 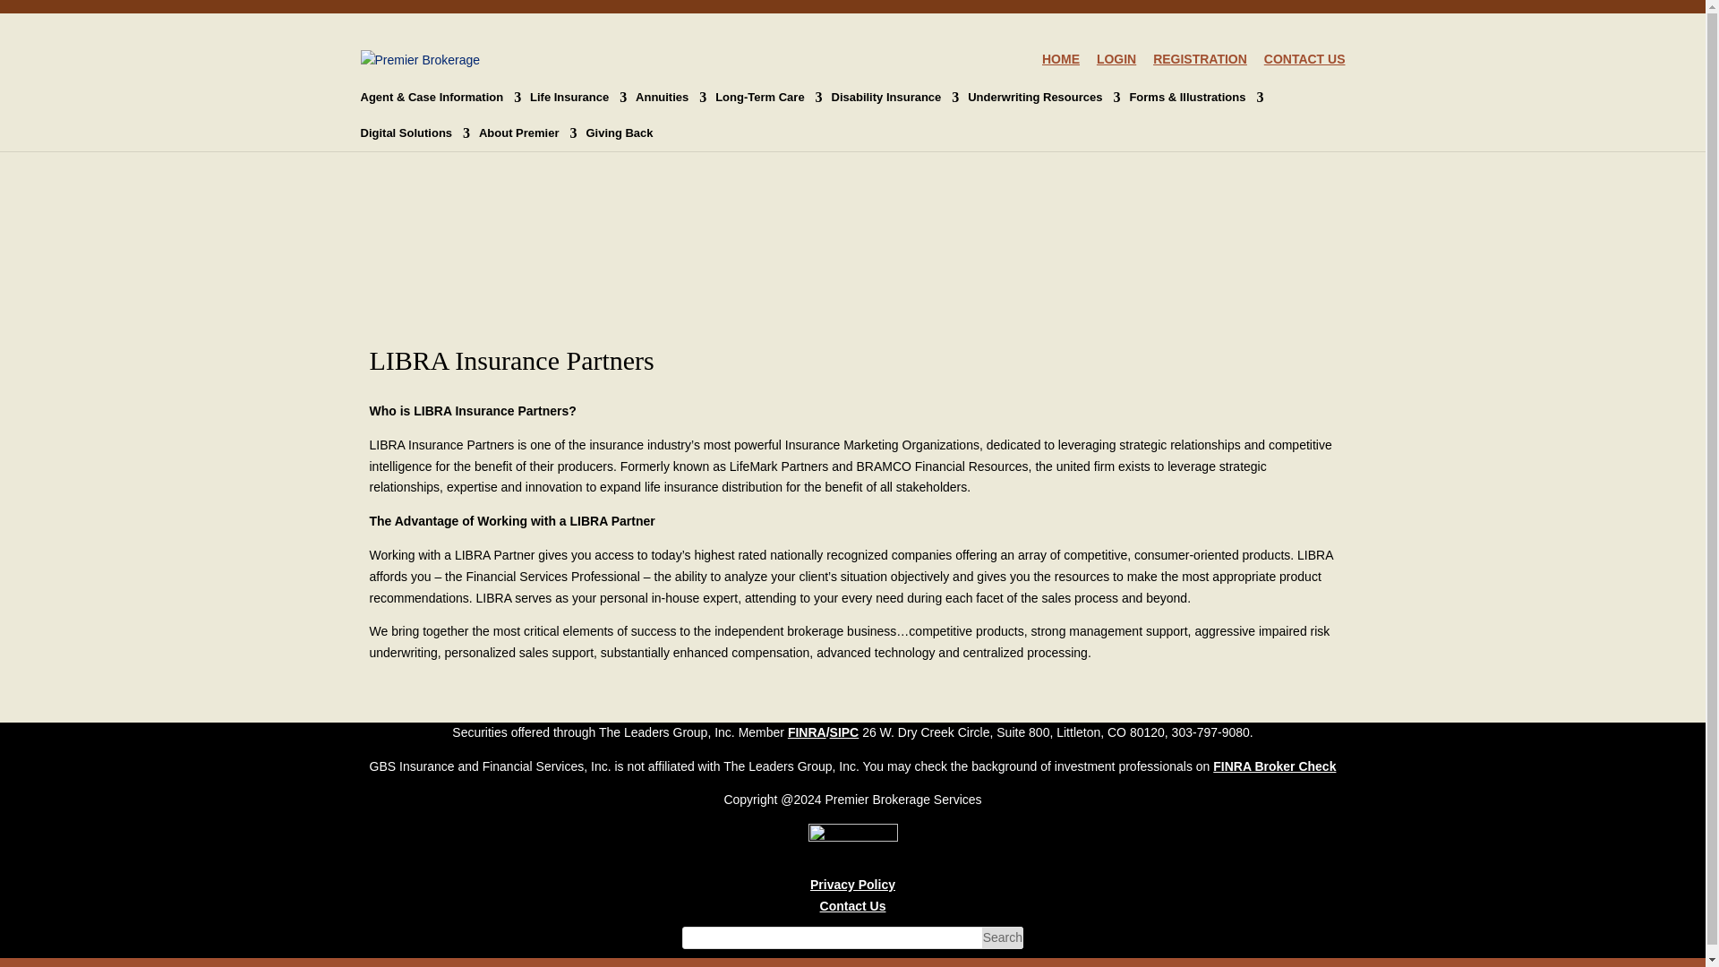 I want to click on CONTACT US, so click(x=1304, y=64).